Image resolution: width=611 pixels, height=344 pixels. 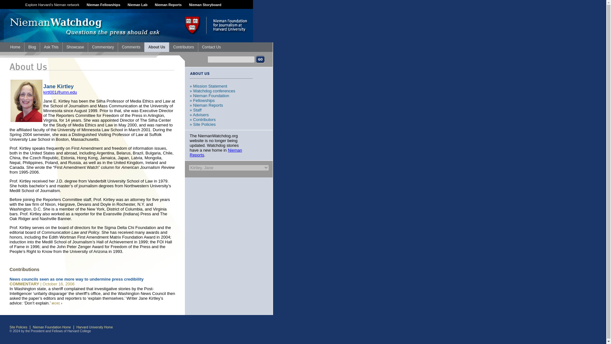 I want to click on Comments, so click(x=131, y=47).